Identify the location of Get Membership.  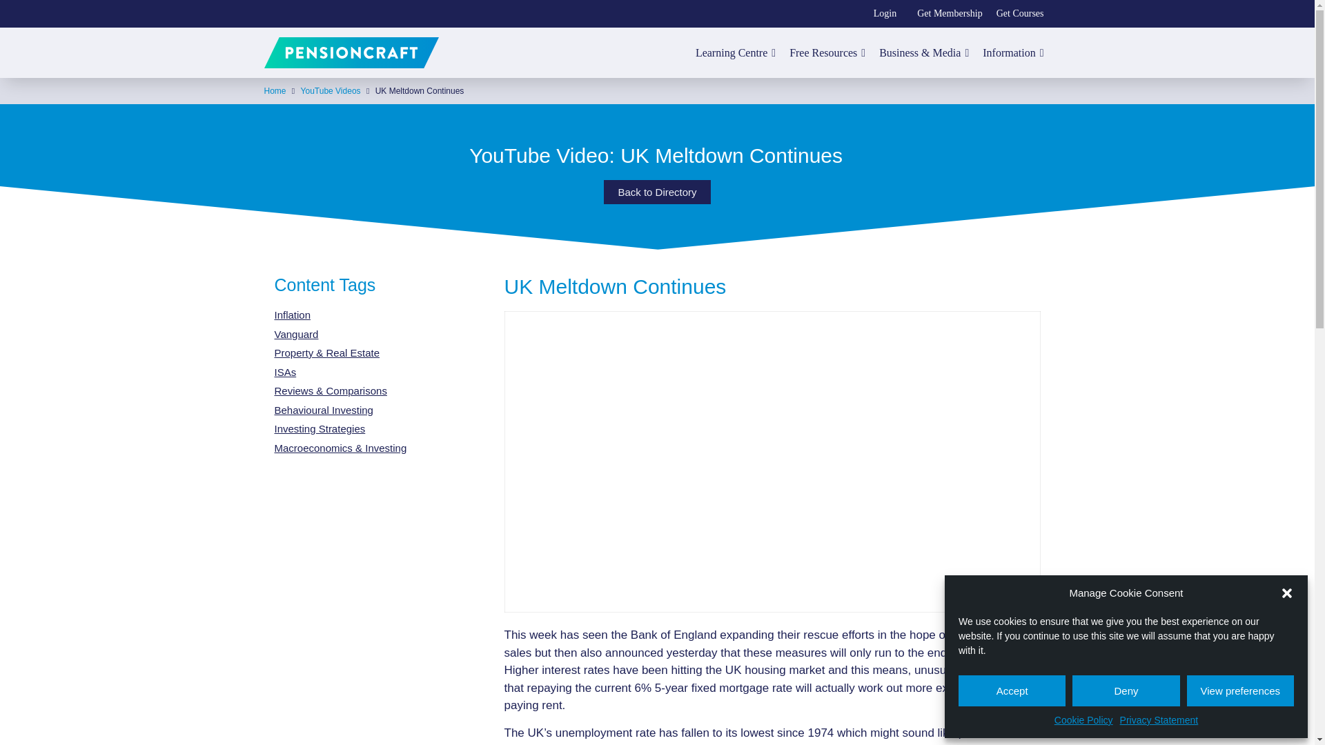
(950, 14).